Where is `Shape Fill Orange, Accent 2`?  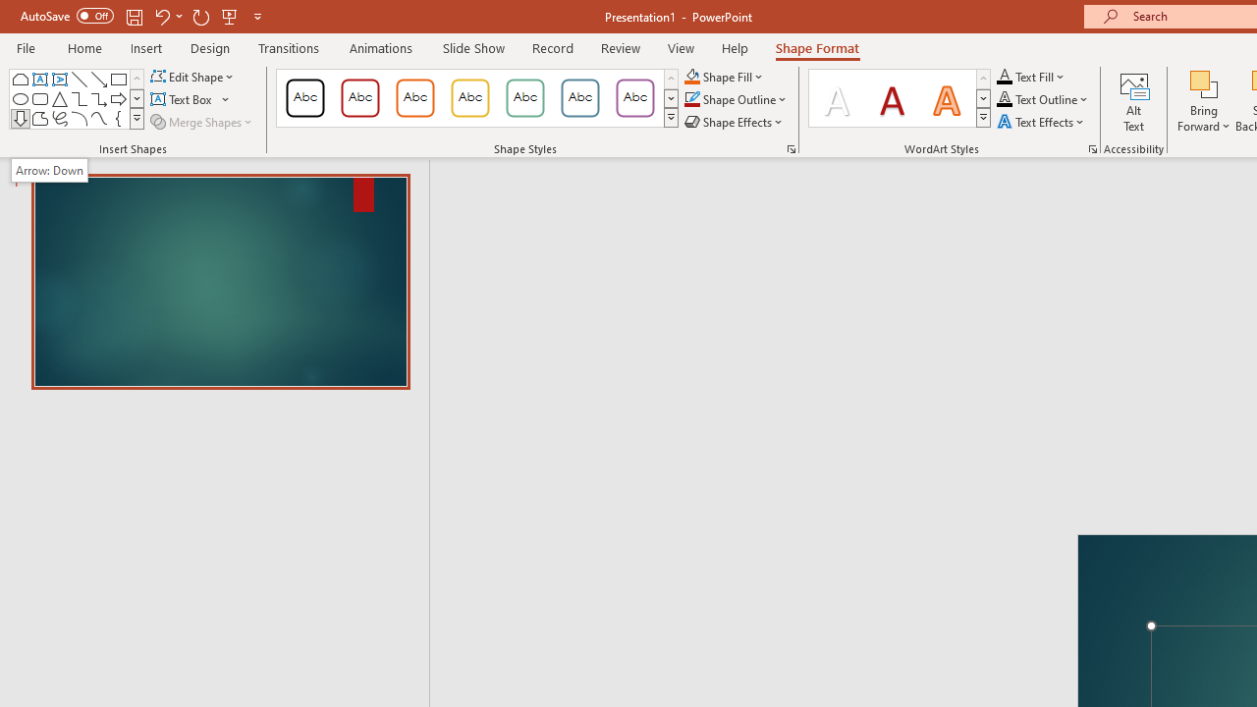 Shape Fill Orange, Accent 2 is located at coordinates (691, 77).